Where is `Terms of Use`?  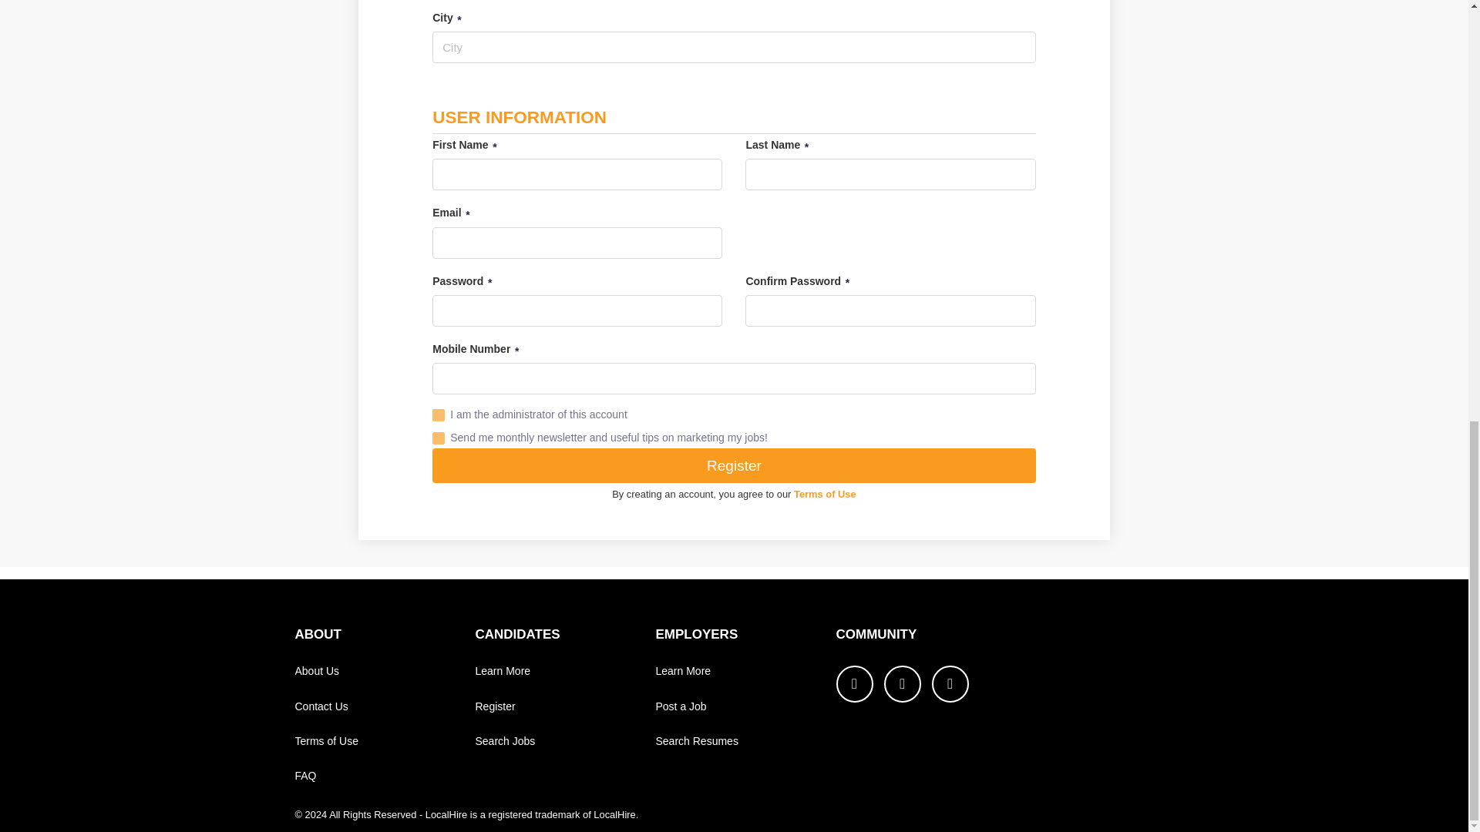
Terms of Use is located at coordinates (825, 494).